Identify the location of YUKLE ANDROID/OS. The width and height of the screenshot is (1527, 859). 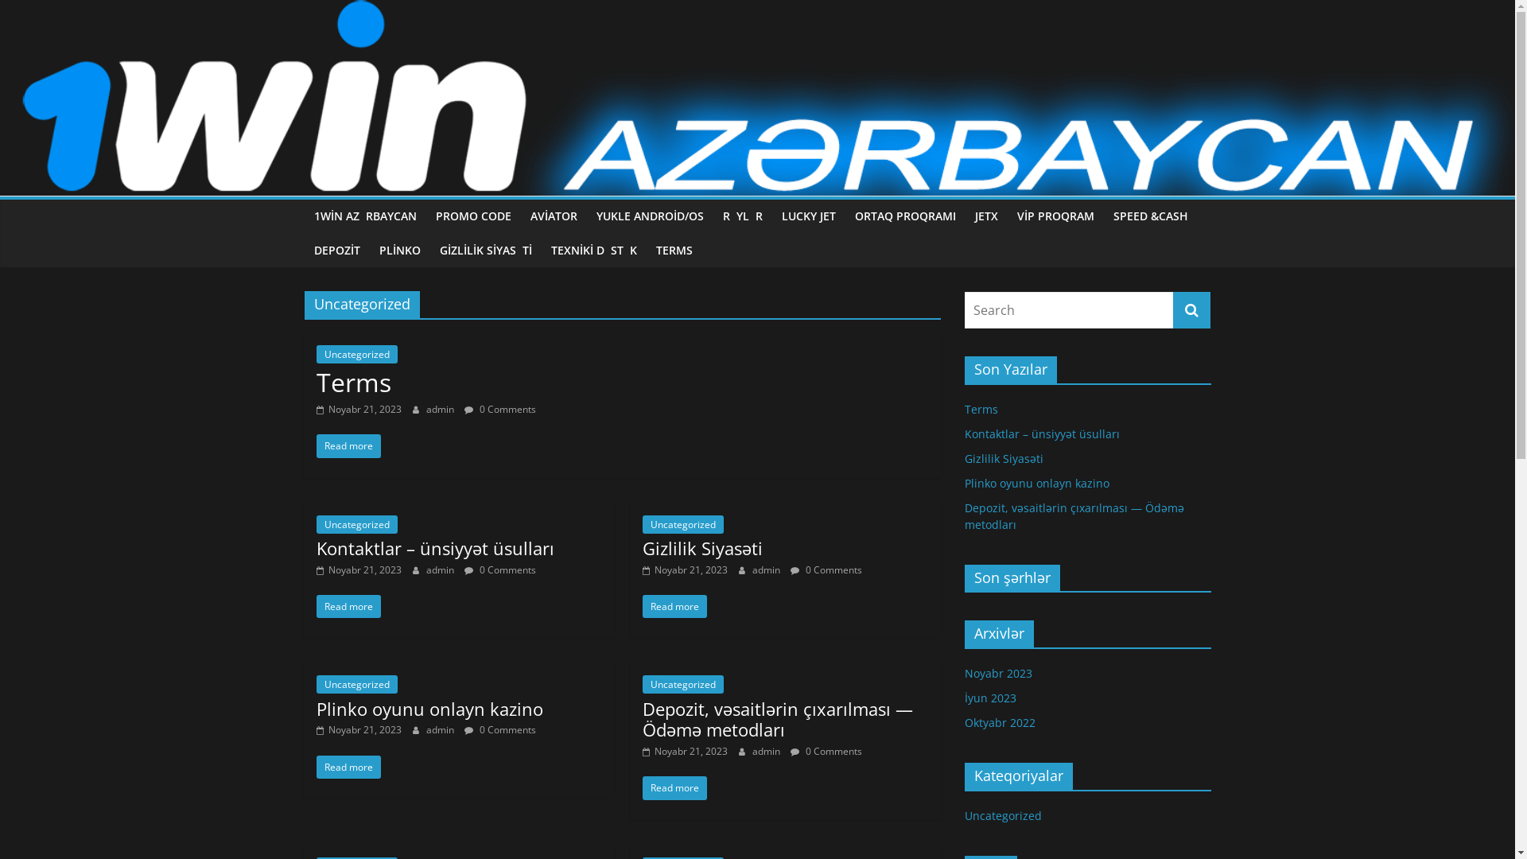
(651, 216).